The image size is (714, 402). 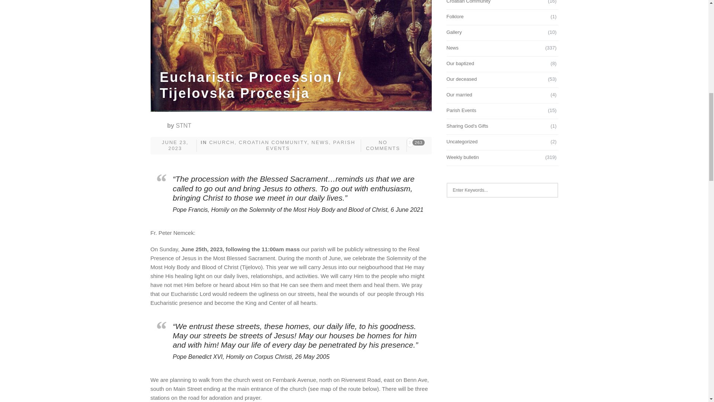 I want to click on Posts by STNT, so click(x=183, y=125).